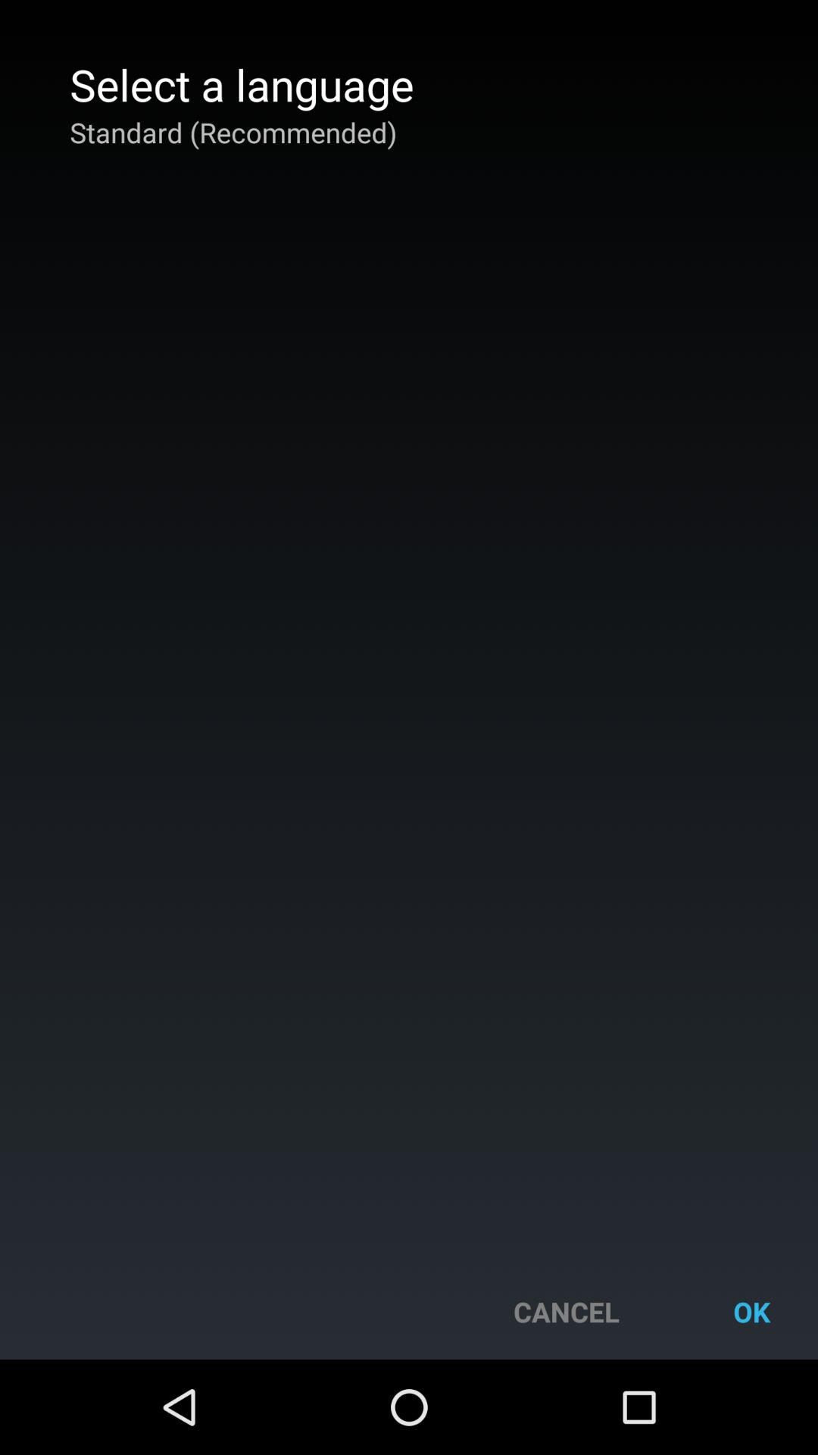 This screenshot has width=818, height=1455. What do you see at coordinates (233, 132) in the screenshot?
I see `open standard (recommended) app` at bounding box center [233, 132].